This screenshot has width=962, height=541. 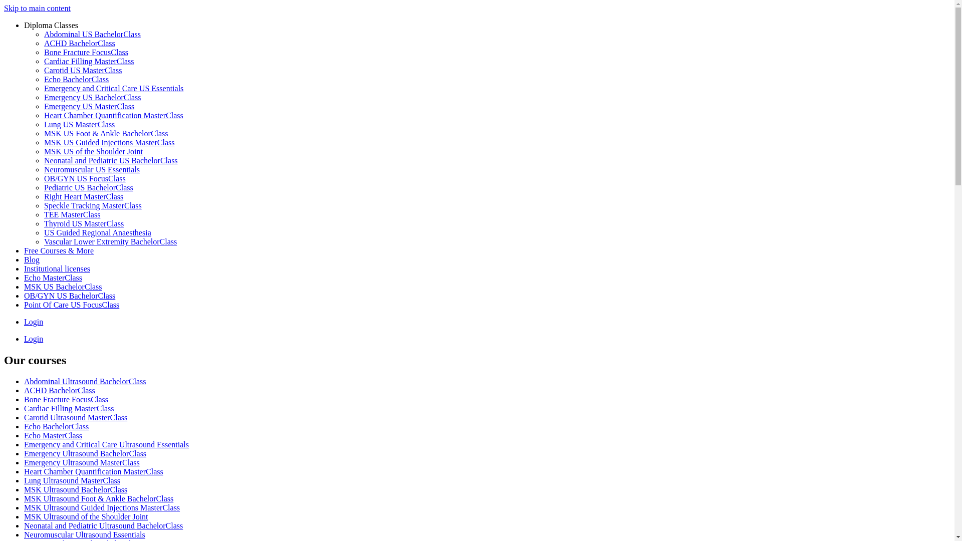 I want to click on MSK US of the Shoulder Joint, so click(x=93, y=151).